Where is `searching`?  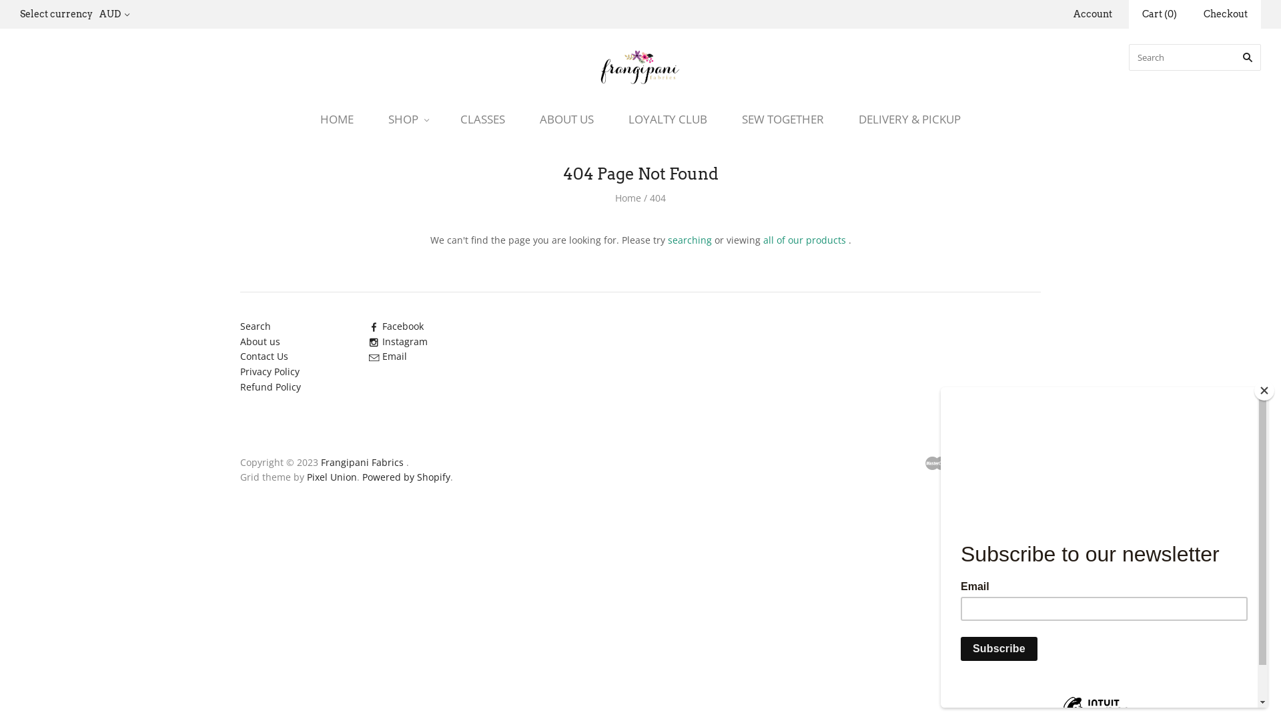
searching is located at coordinates (689, 240).